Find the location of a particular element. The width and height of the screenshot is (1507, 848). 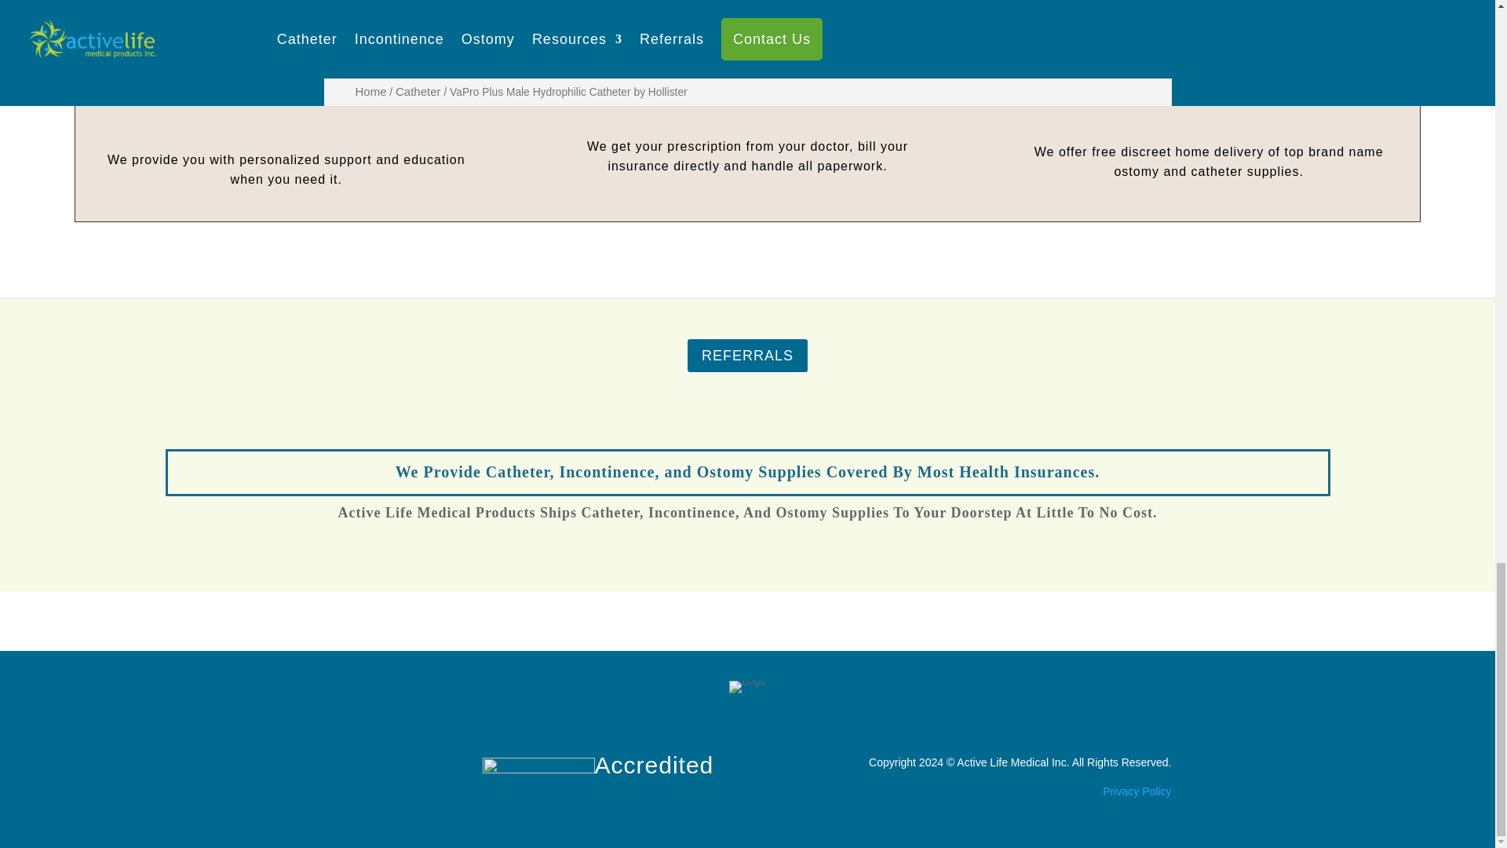

icon-headset transparent is located at coordinates (286, 80).